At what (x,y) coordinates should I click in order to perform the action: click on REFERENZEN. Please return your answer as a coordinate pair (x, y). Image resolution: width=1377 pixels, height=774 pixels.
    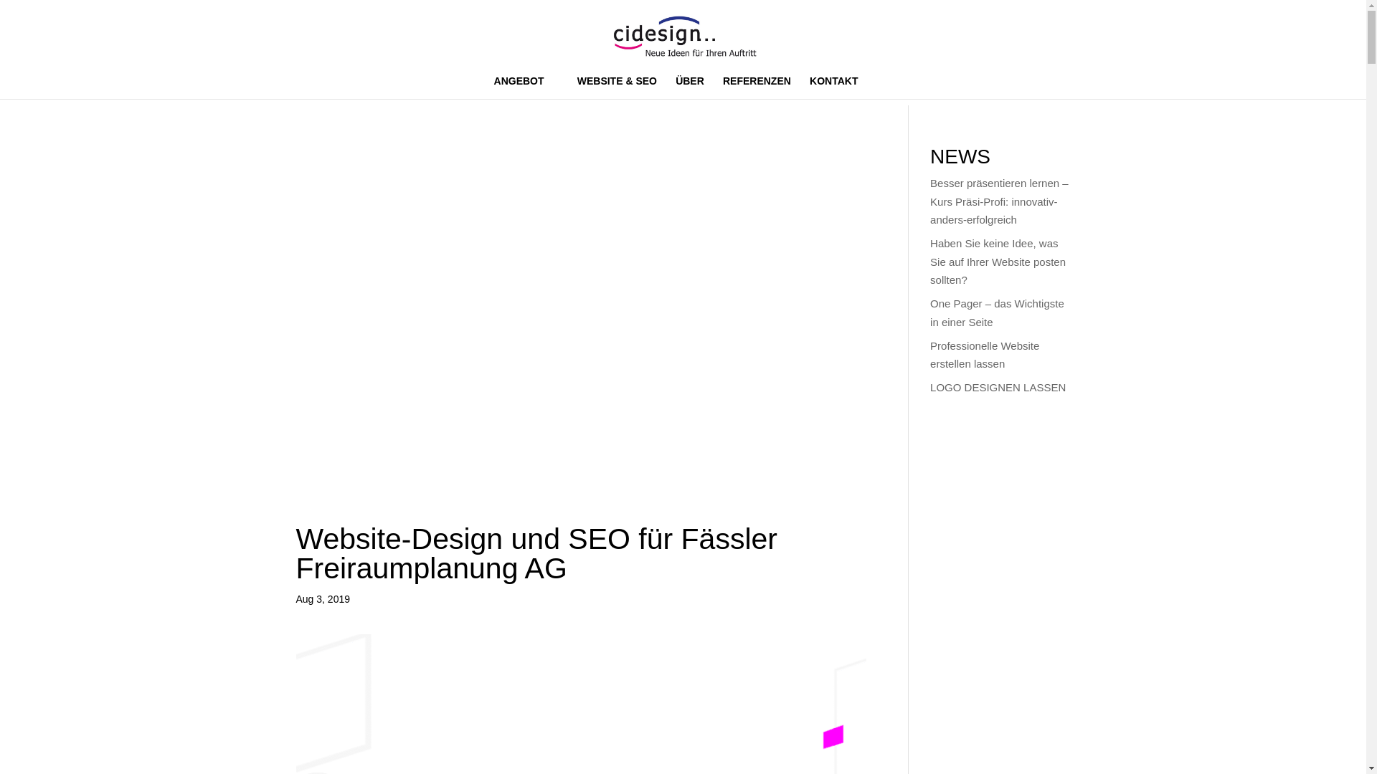
    Looking at the image, I should click on (757, 87).